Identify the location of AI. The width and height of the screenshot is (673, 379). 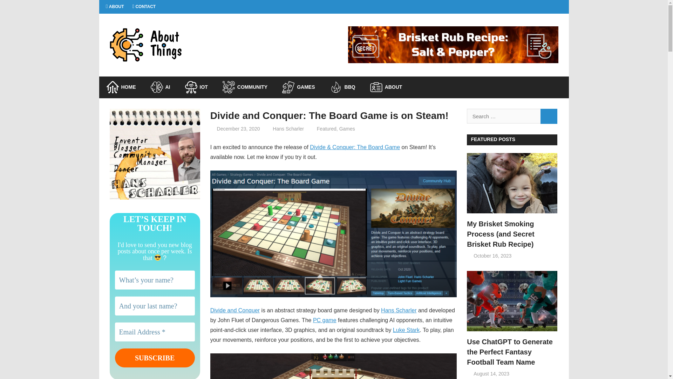
(160, 87).